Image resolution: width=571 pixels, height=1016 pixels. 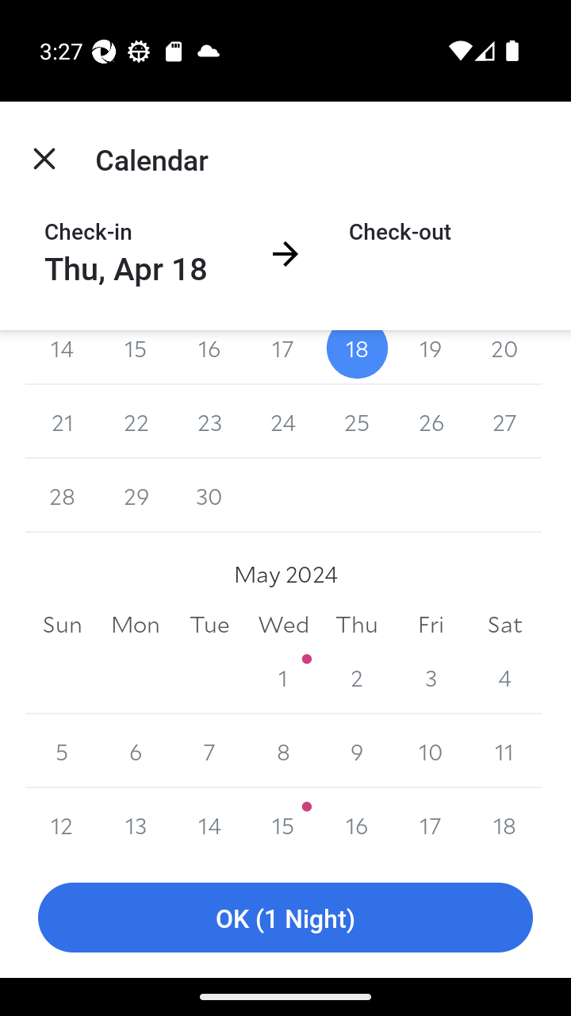 I want to click on 1 1 May 2024, so click(x=283, y=676).